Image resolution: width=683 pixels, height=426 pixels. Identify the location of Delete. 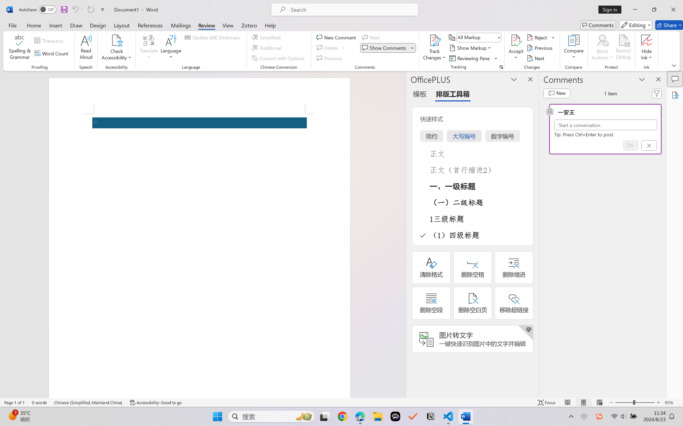
(331, 48).